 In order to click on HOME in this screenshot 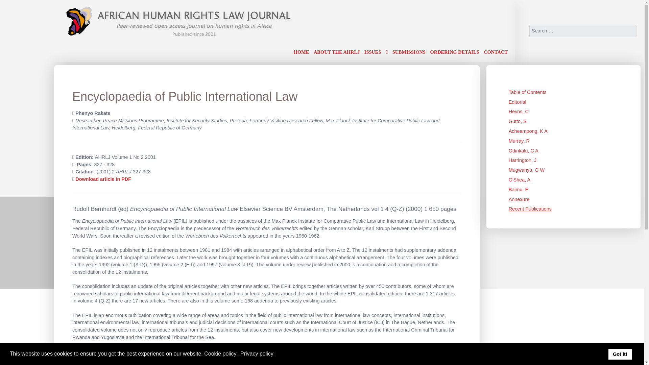, I will do `click(302, 52)`.